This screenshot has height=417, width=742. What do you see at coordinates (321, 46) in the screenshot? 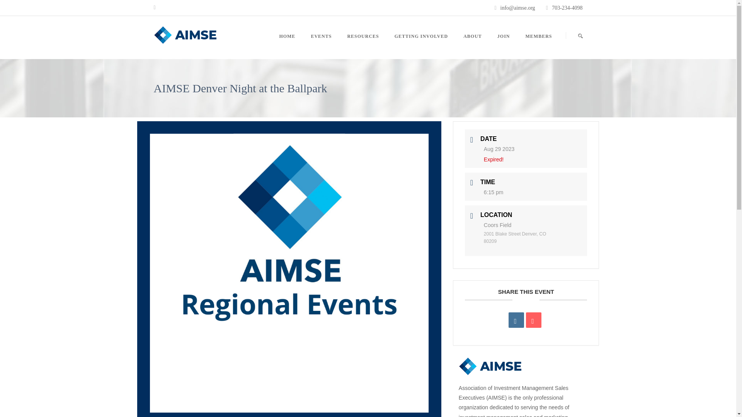
I see `EVENTS` at bounding box center [321, 46].